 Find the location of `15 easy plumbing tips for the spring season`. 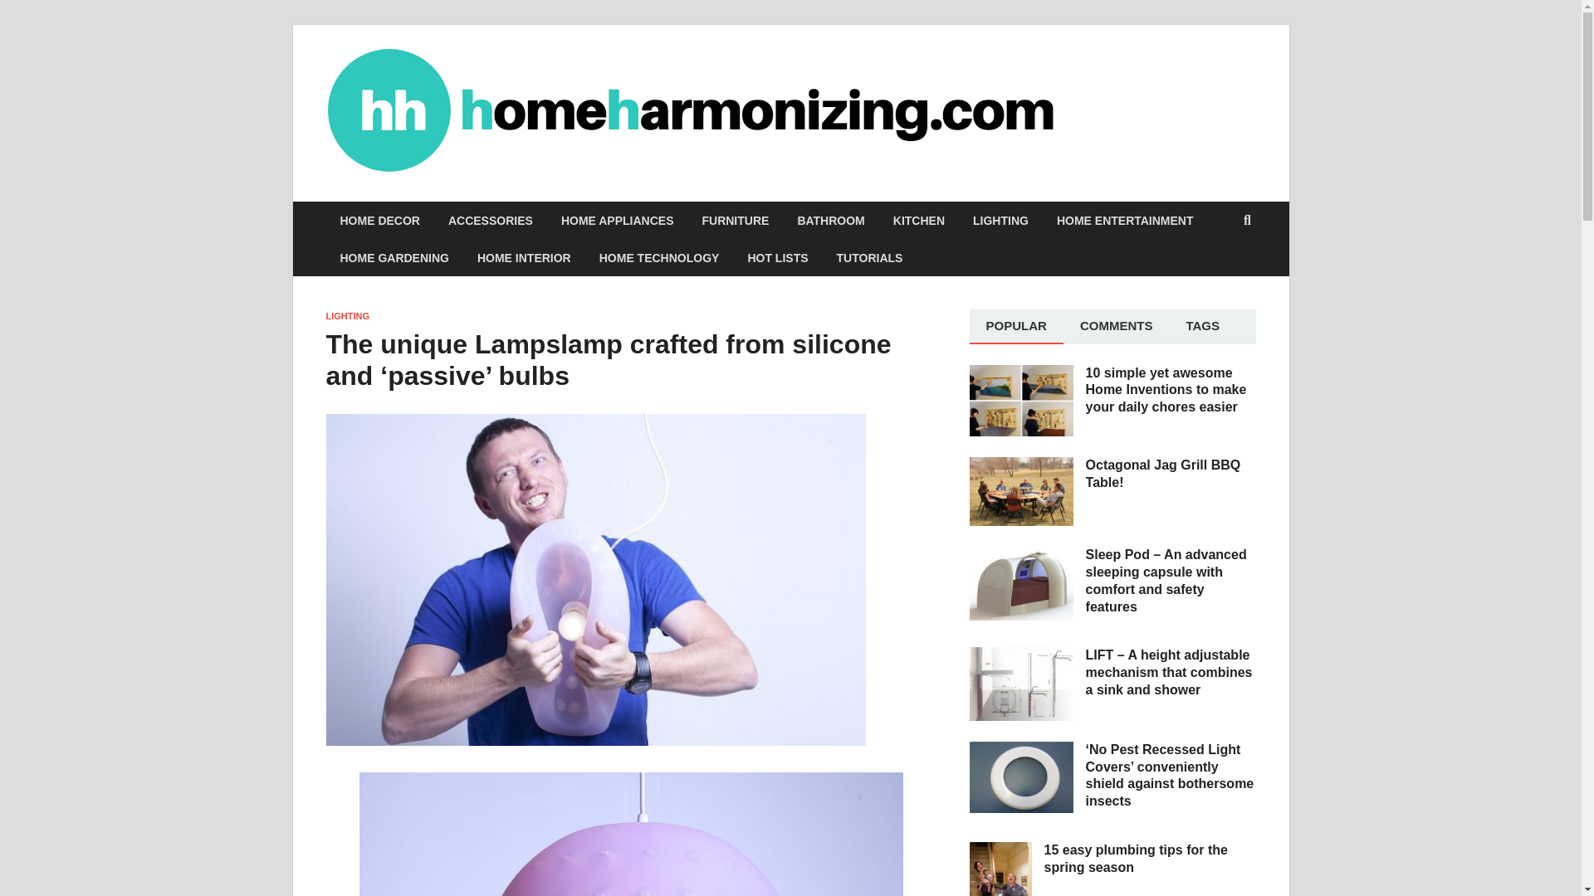

15 easy plumbing tips for the spring season is located at coordinates (1000, 851).